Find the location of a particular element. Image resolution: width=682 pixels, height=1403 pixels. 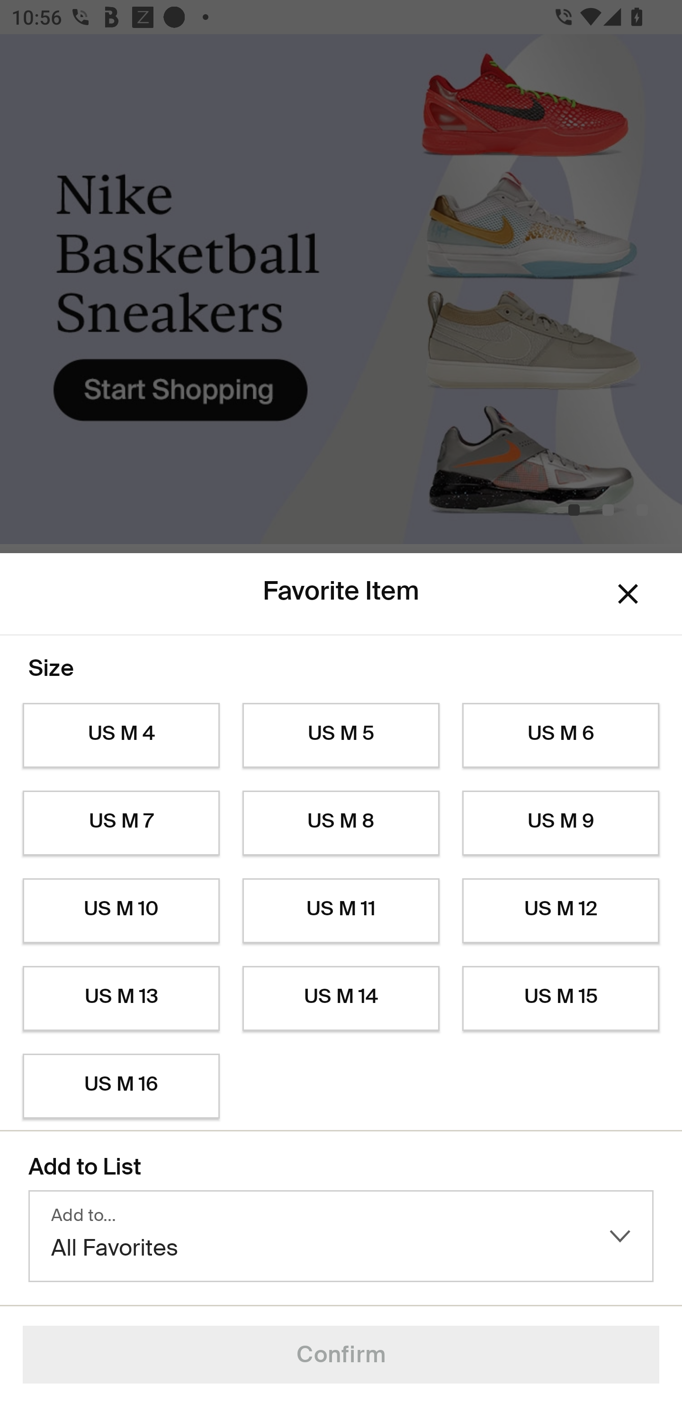

Dismiss is located at coordinates (628, 594).